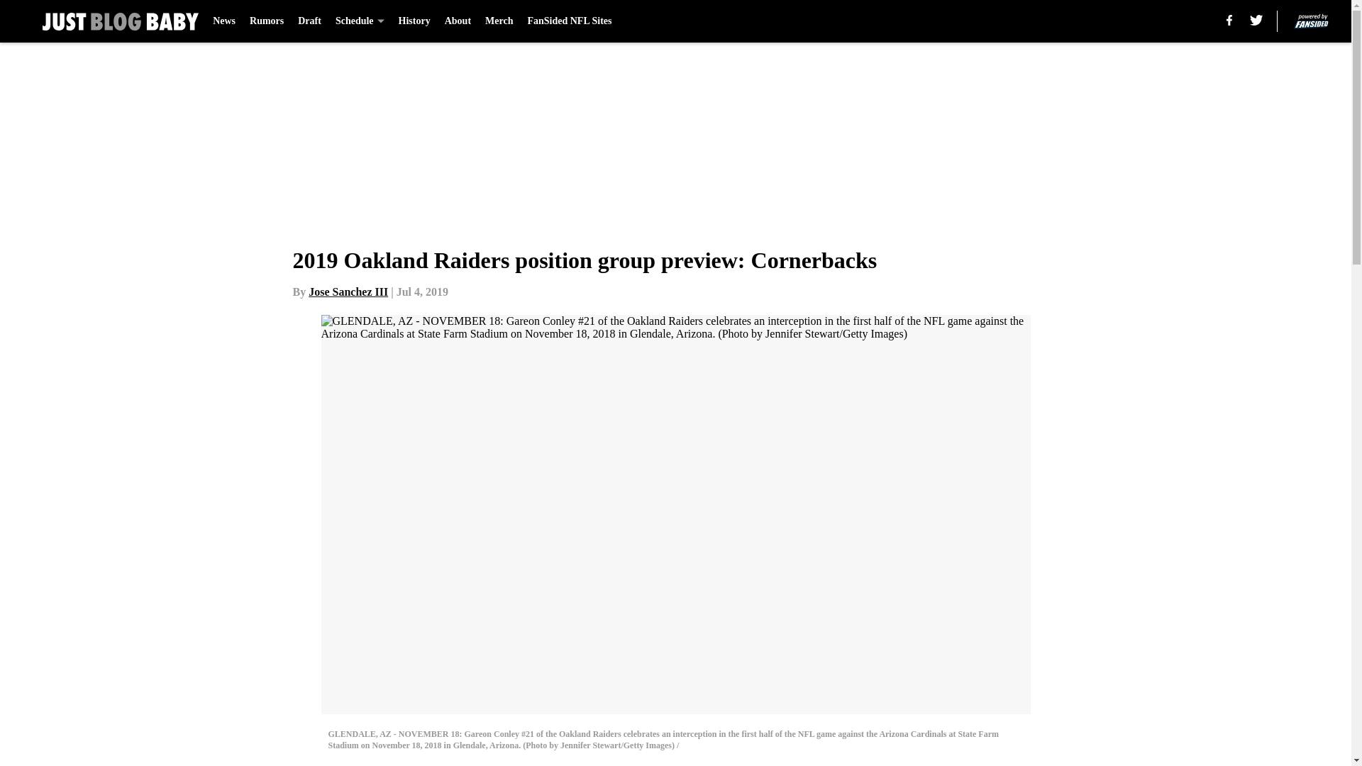  What do you see at coordinates (458, 21) in the screenshot?
I see `About` at bounding box center [458, 21].